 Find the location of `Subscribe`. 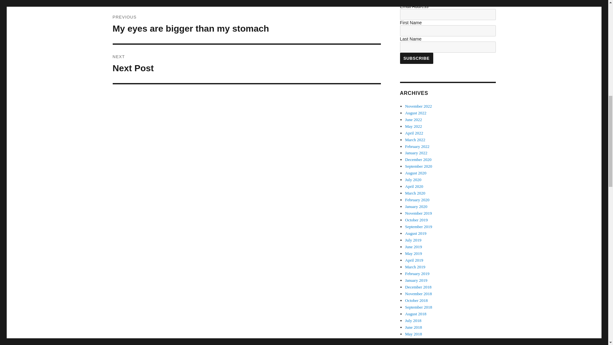

Subscribe is located at coordinates (416, 58).